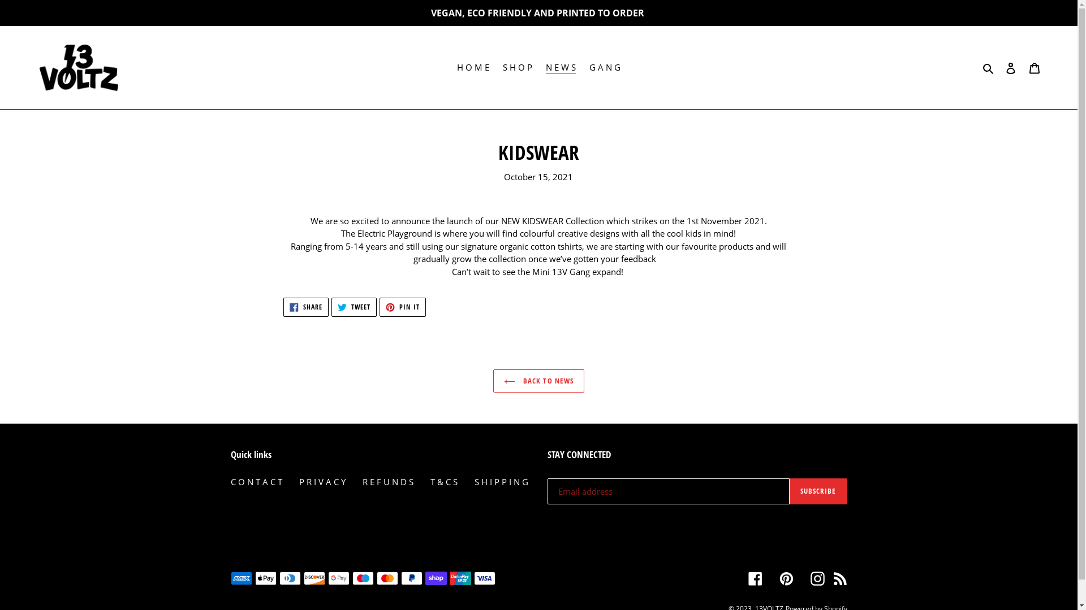 This screenshot has width=1086, height=610. What do you see at coordinates (1035, 68) in the screenshot?
I see `Cart` at bounding box center [1035, 68].